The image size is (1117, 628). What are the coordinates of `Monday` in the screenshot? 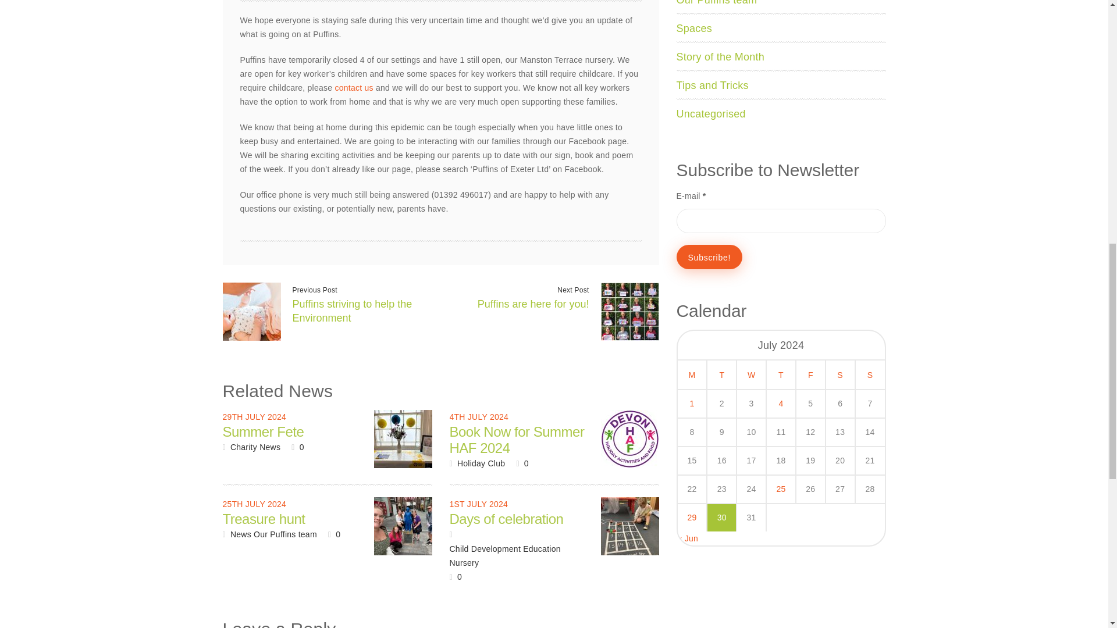 It's located at (692, 374).